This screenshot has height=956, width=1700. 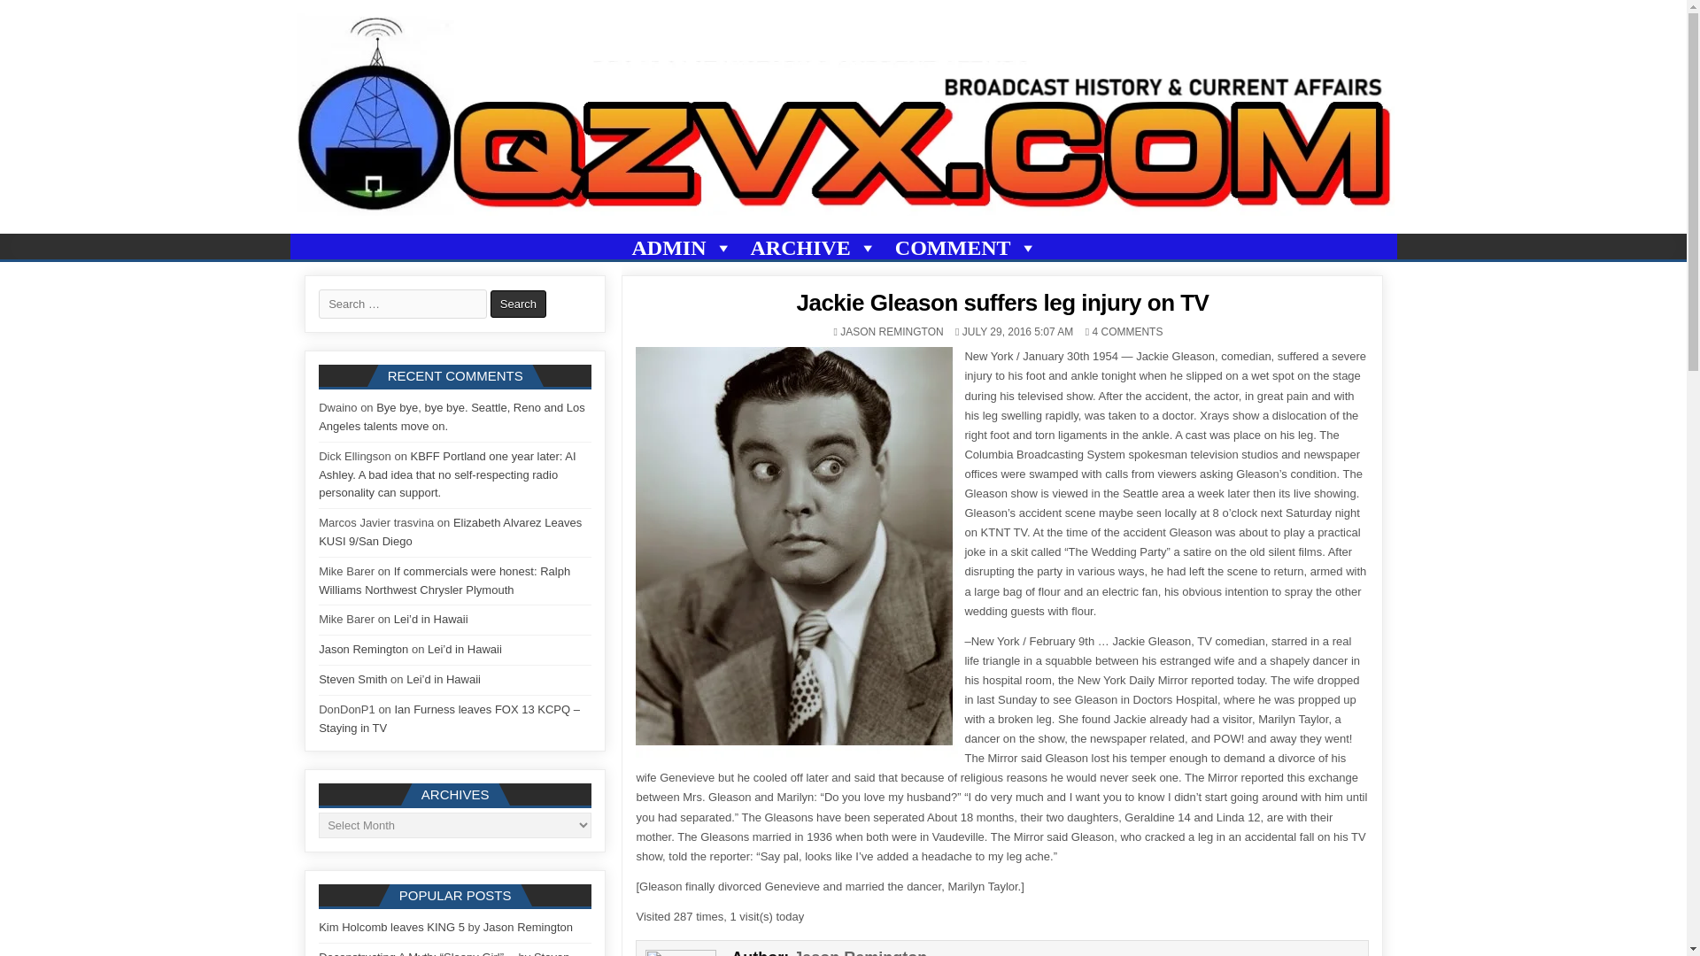 What do you see at coordinates (966, 248) in the screenshot?
I see `COMMENT` at bounding box center [966, 248].